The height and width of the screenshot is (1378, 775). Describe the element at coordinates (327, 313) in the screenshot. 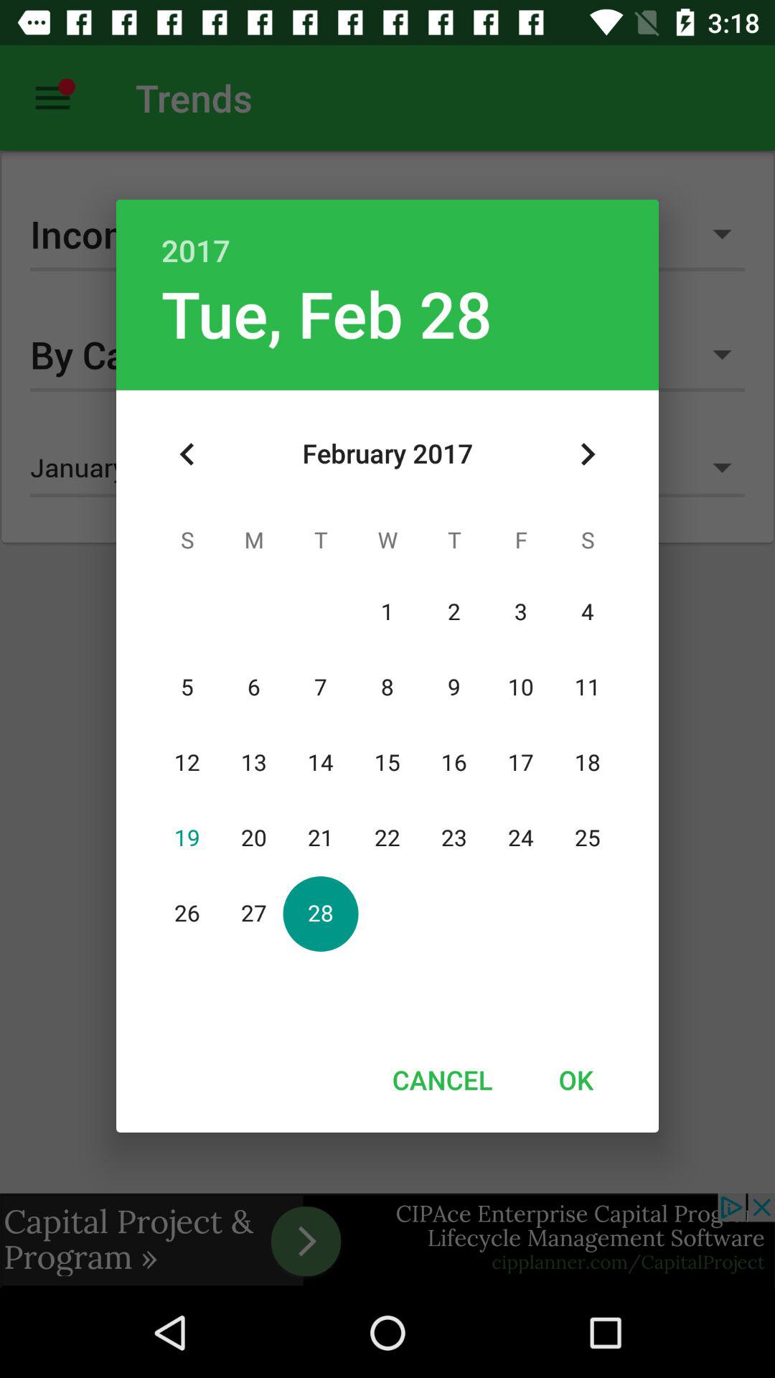

I see `swipe until tue, feb 28` at that location.